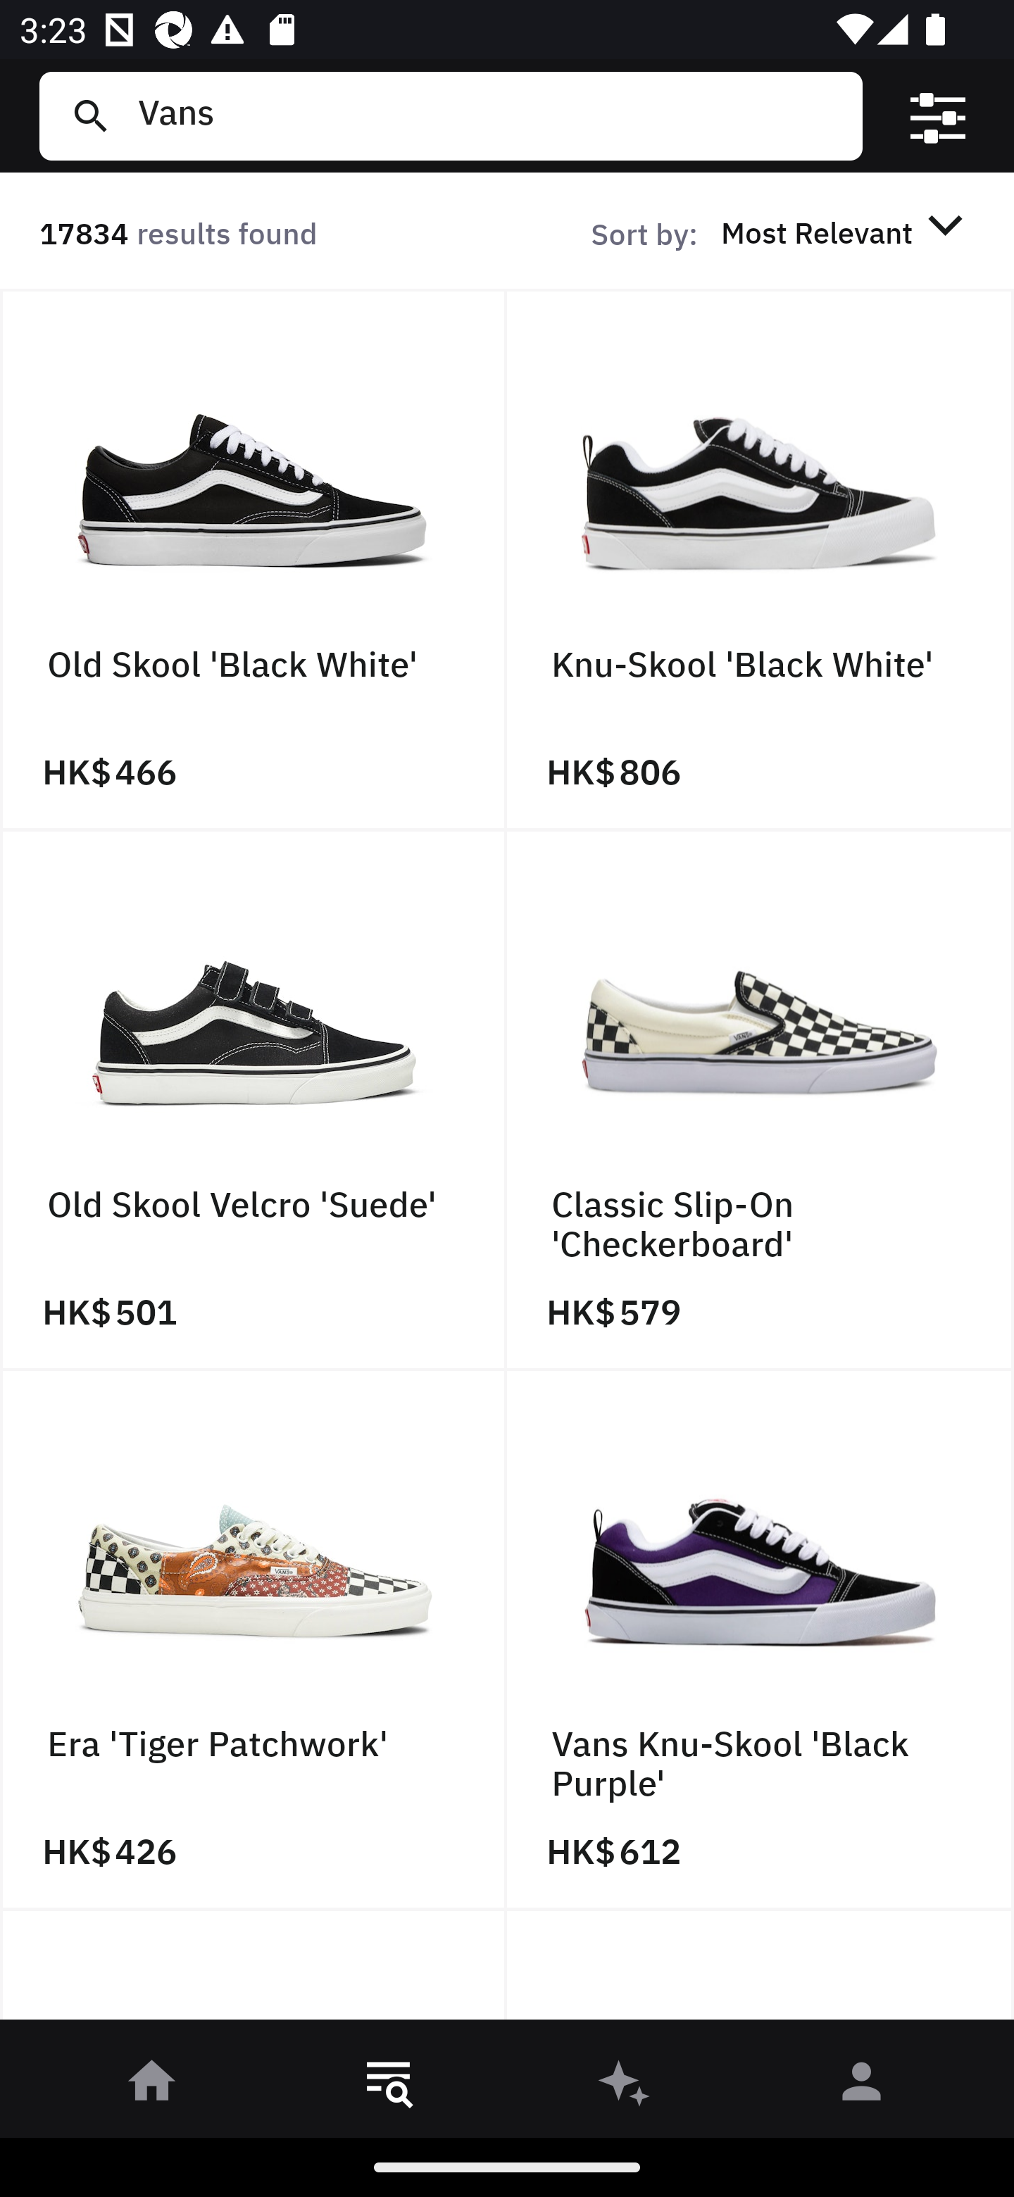 The height and width of the screenshot is (2197, 1014). I want to click on Vans, so click(489, 115).